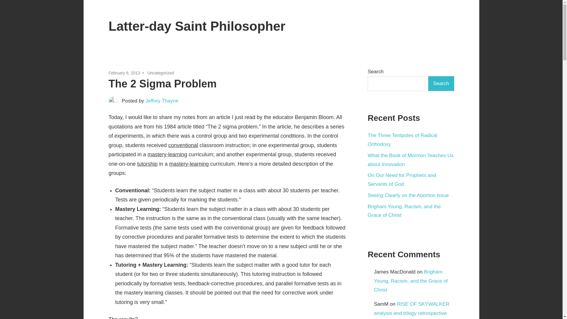 Image resolution: width=567 pixels, height=319 pixels. Describe the element at coordinates (404, 211) in the screenshot. I see `Brigham Young, Racism, and the Grace of Christ` at that location.